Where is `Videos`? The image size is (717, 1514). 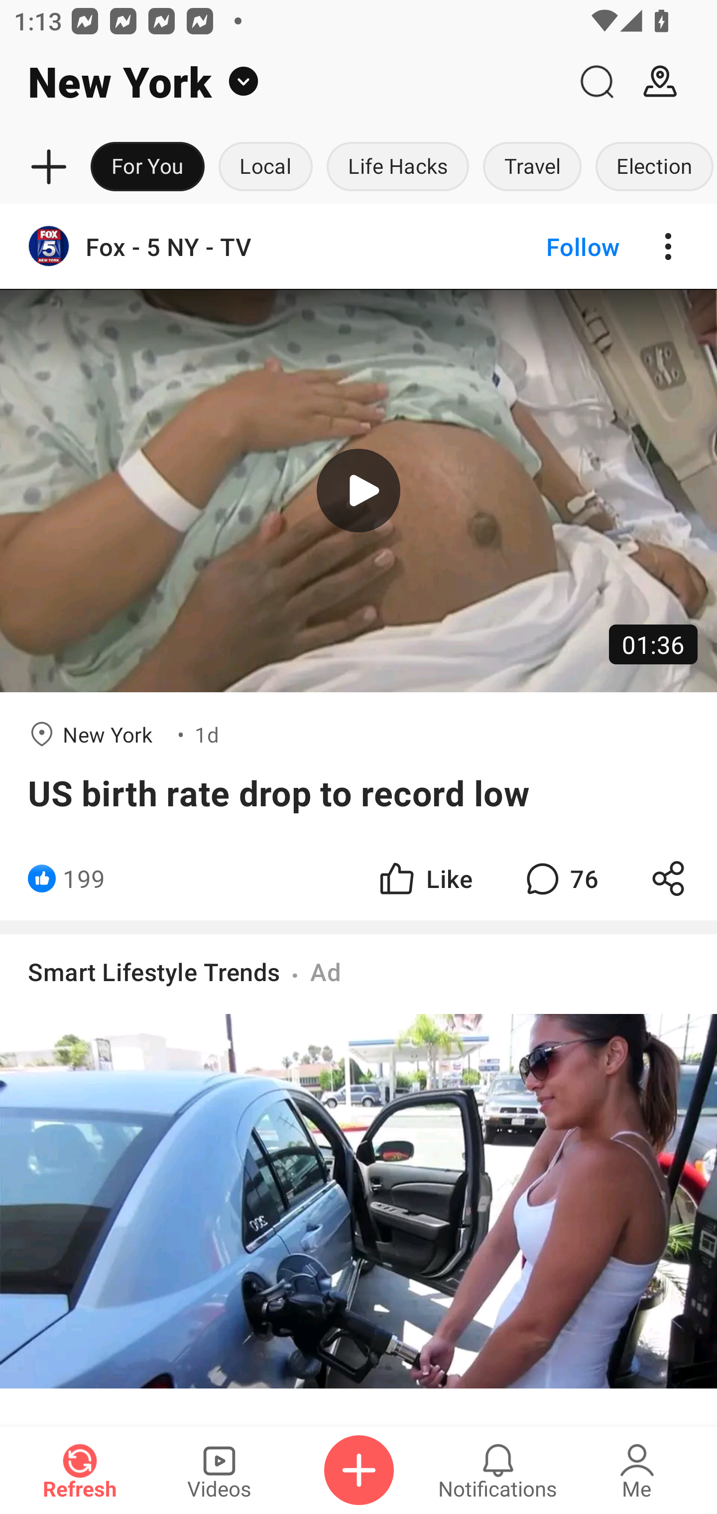
Videos is located at coordinates (219, 1470).